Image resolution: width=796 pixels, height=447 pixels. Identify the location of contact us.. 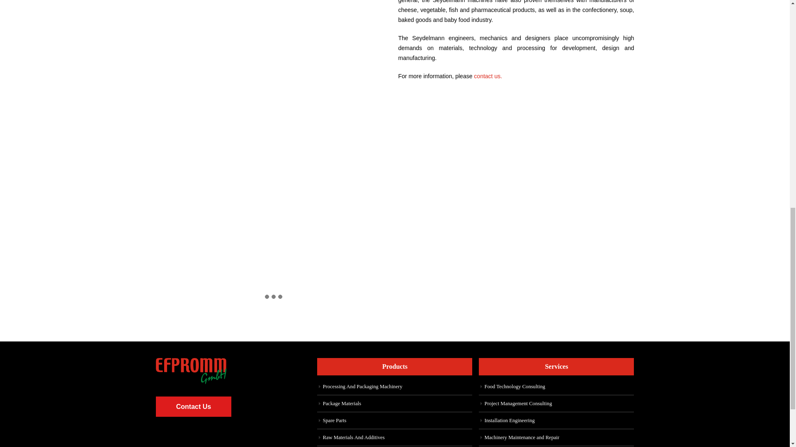
(488, 76).